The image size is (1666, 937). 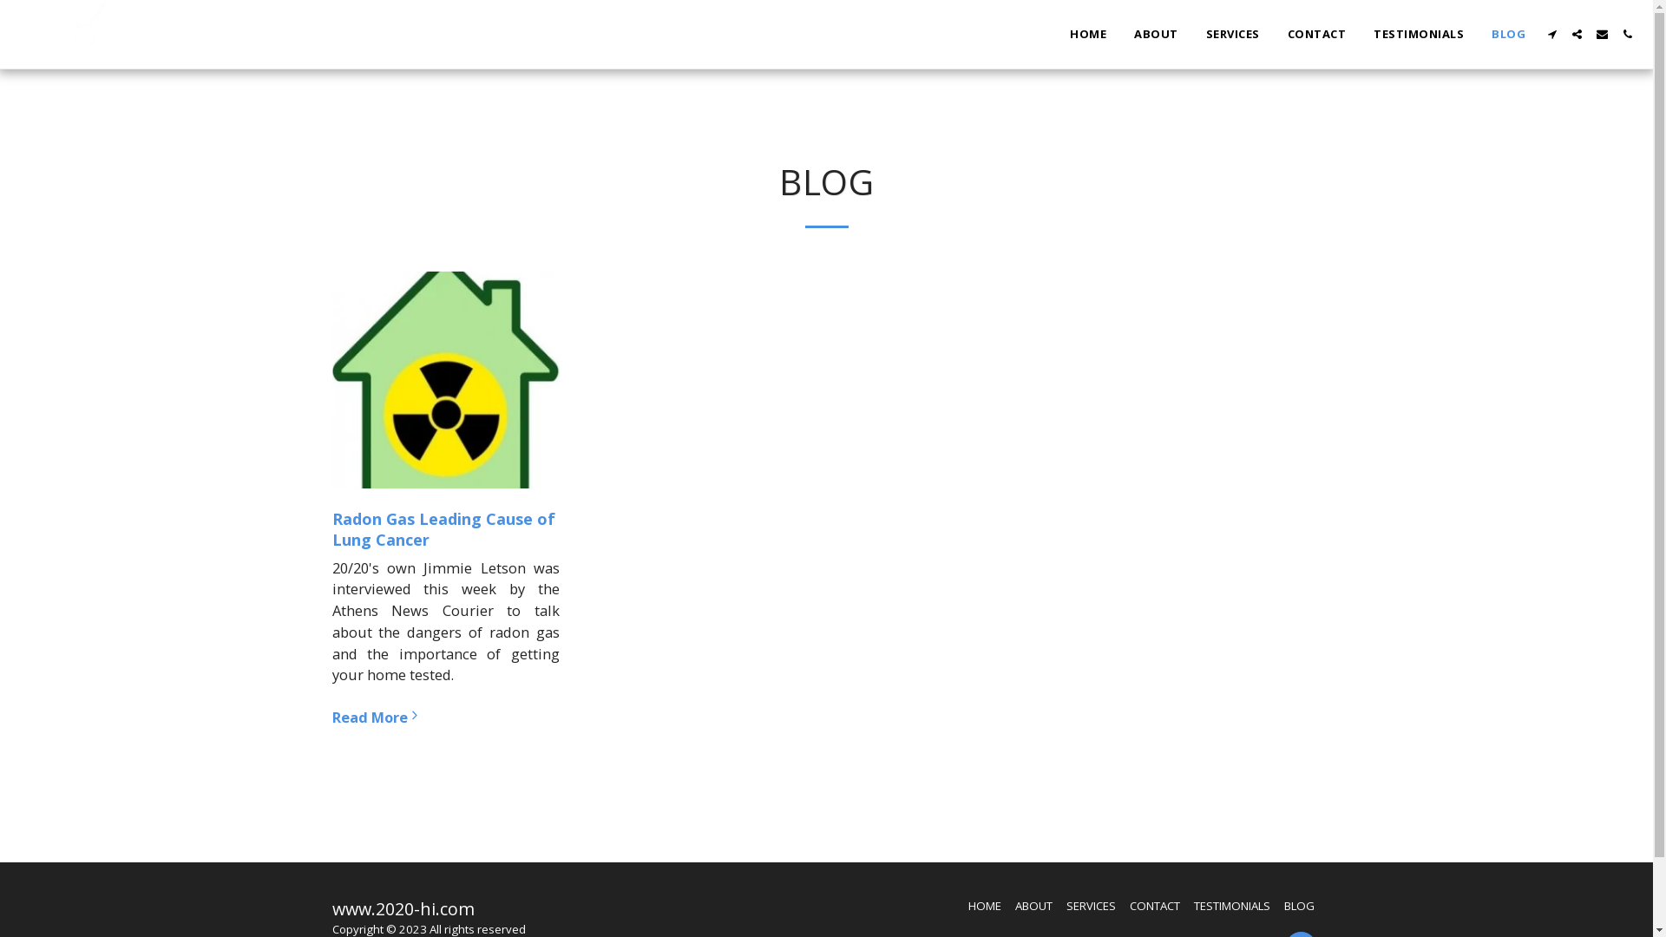 What do you see at coordinates (1508, 34) in the screenshot?
I see `BLOG` at bounding box center [1508, 34].